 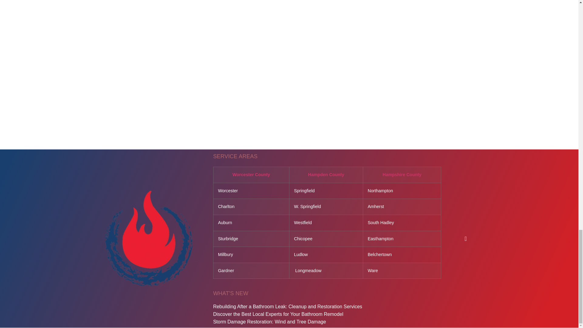 What do you see at coordinates (251, 175) in the screenshot?
I see `Worcester County` at bounding box center [251, 175].